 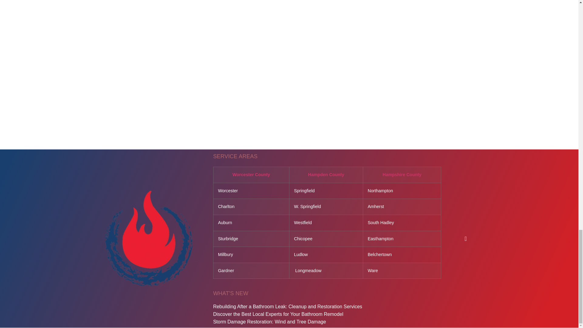 What do you see at coordinates (251, 175) in the screenshot?
I see `Worcester County` at bounding box center [251, 175].